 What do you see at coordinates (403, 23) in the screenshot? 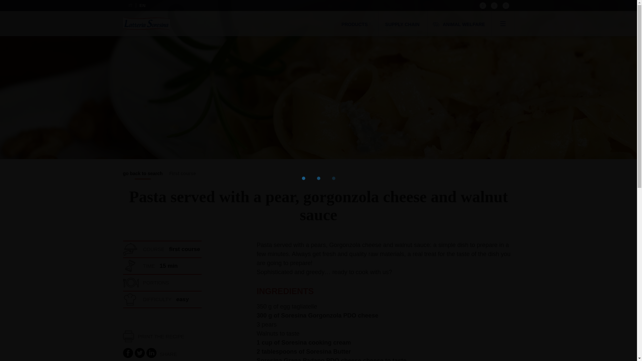
I see `SUPPLY CHAIN` at bounding box center [403, 23].